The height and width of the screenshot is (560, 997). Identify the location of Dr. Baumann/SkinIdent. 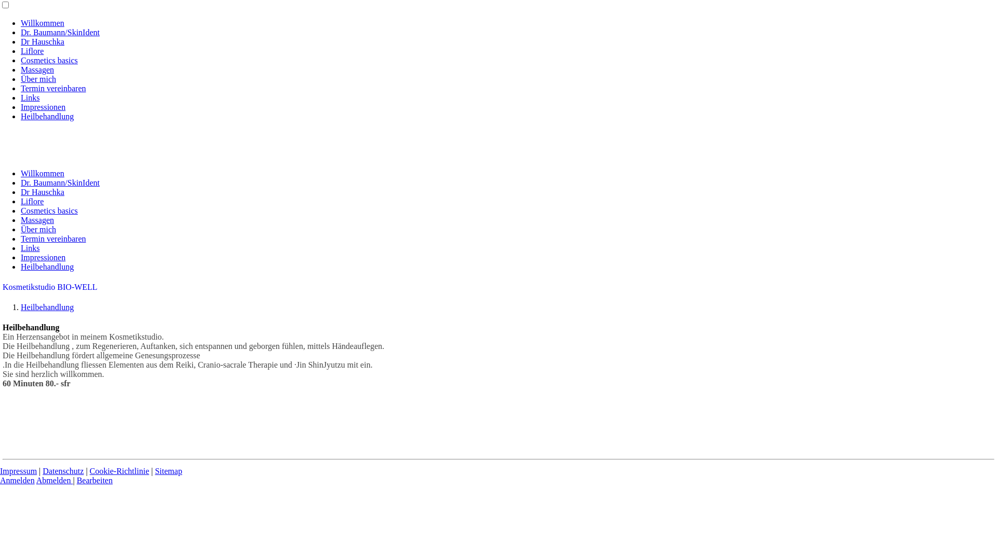
(60, 183).